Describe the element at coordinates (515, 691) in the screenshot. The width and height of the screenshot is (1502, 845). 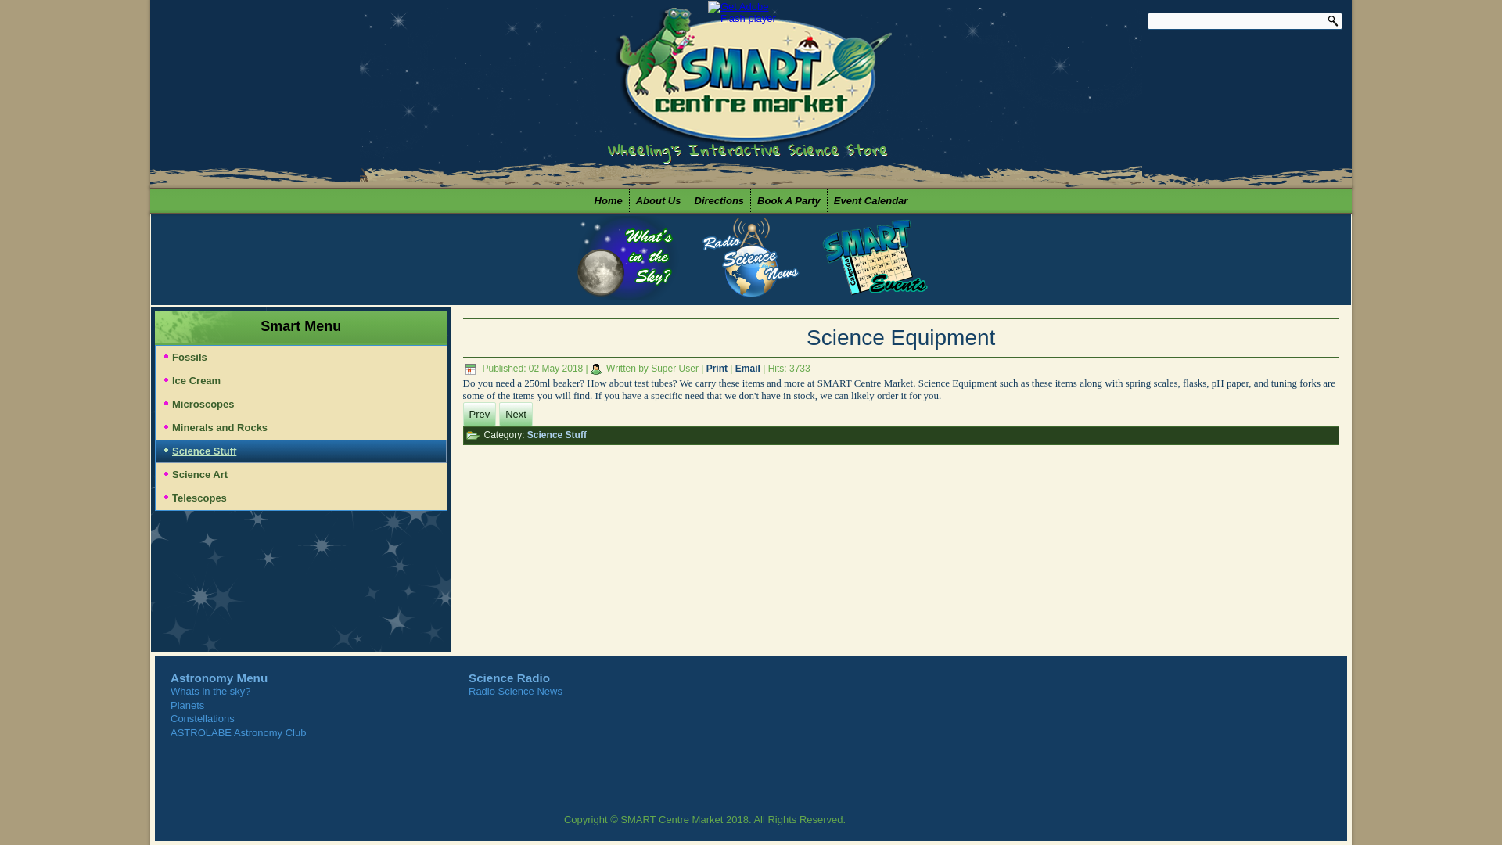
I see `Radio Science News` at that location.